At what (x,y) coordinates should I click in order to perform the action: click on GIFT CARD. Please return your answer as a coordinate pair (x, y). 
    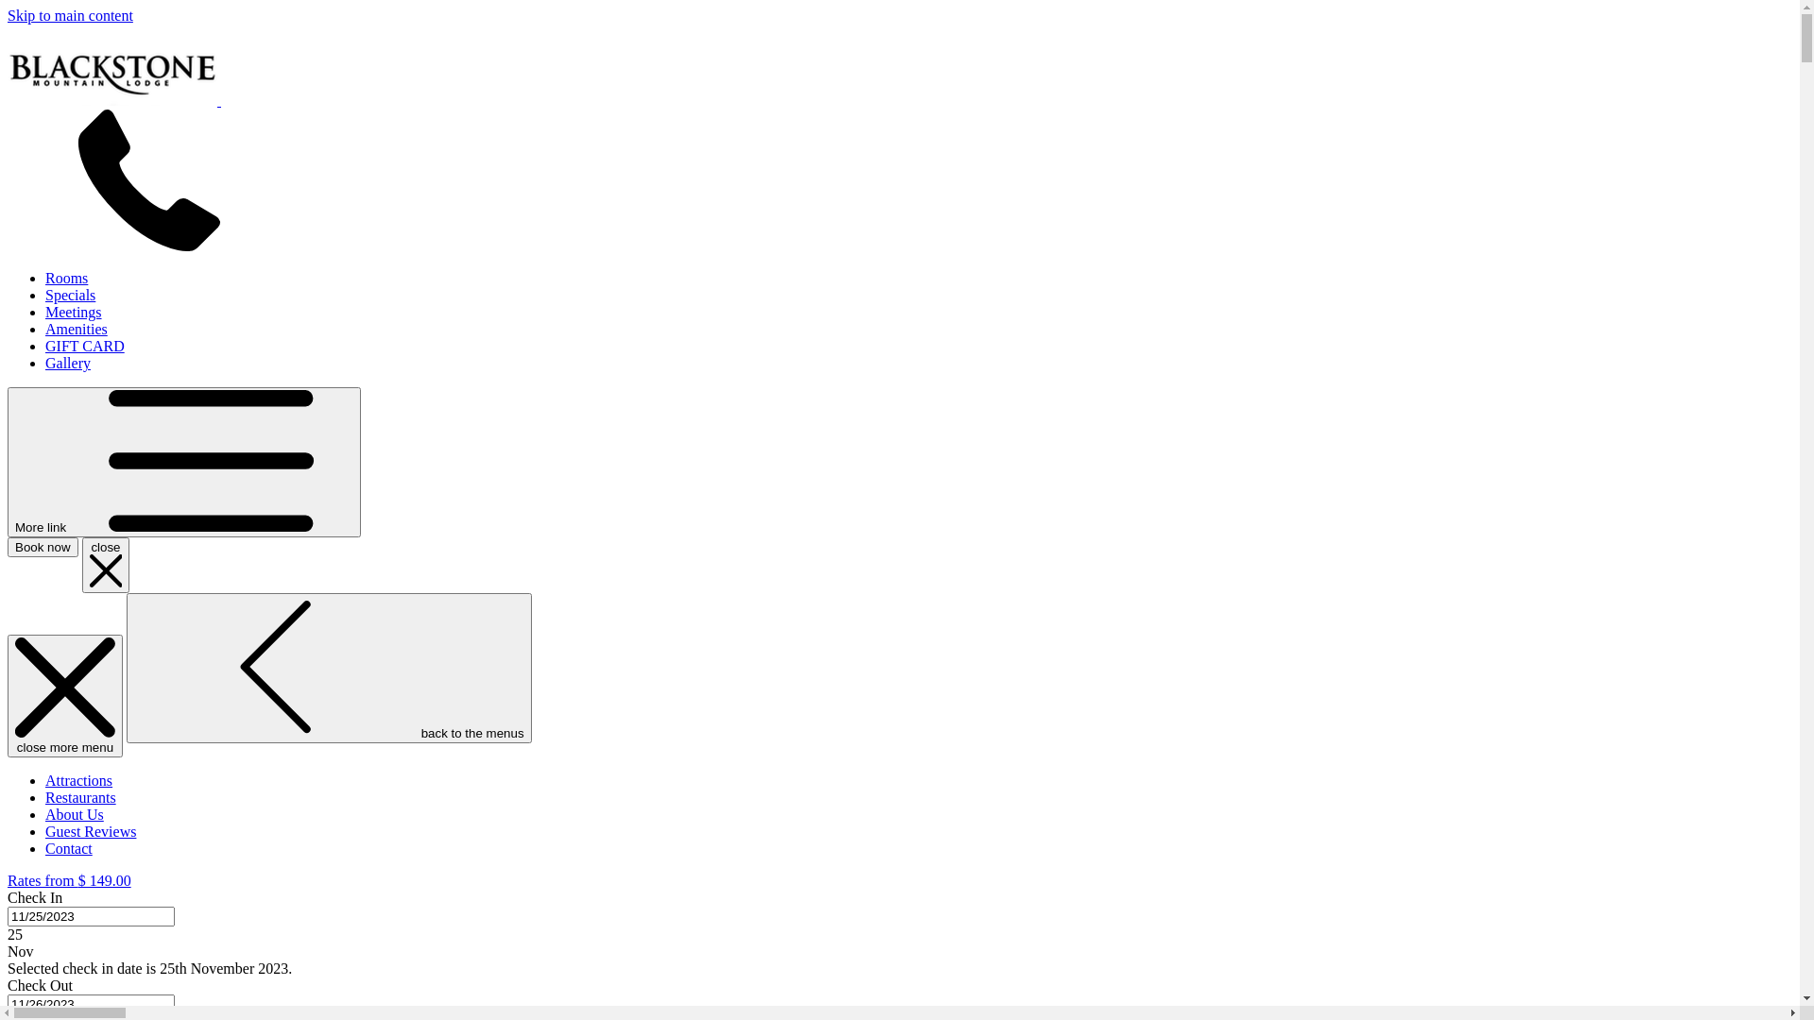
    Looking at the image, I should click on (85, 346).